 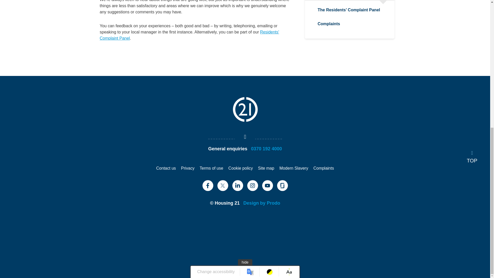 What do you see at coordinates (323, 168) in the screenshot?
I see `Complaints` at bounding box center [323, 168].